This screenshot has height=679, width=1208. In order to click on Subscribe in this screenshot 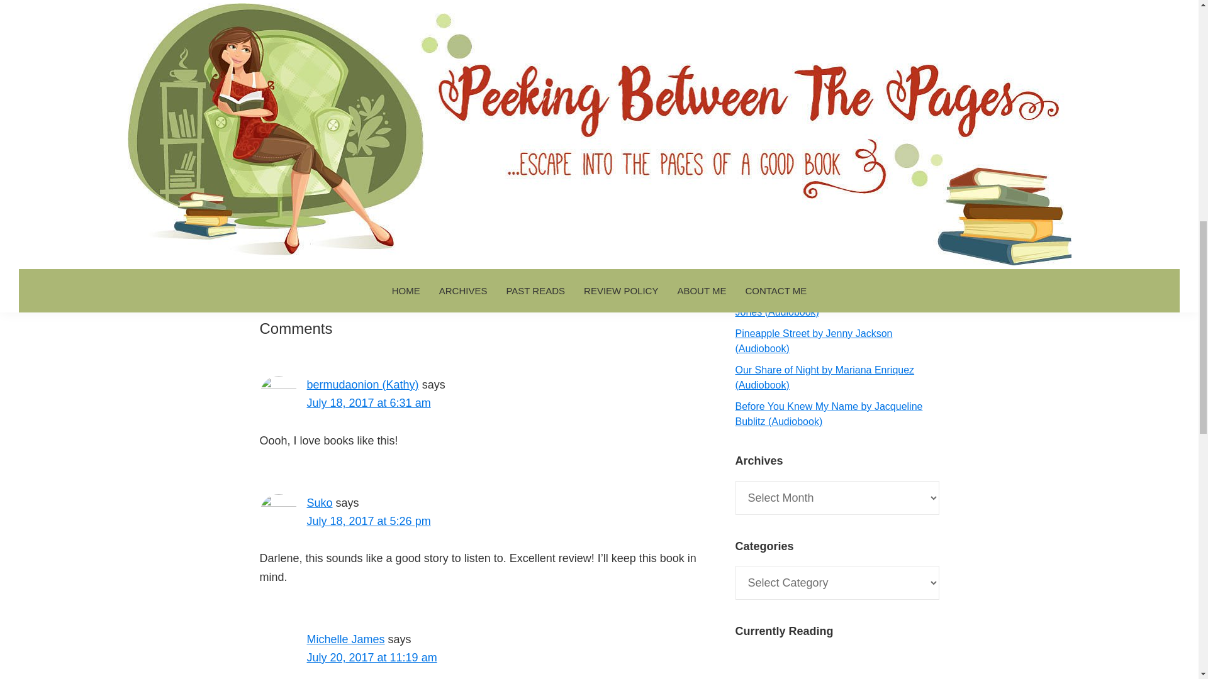, I will do `click(837, 199)`.